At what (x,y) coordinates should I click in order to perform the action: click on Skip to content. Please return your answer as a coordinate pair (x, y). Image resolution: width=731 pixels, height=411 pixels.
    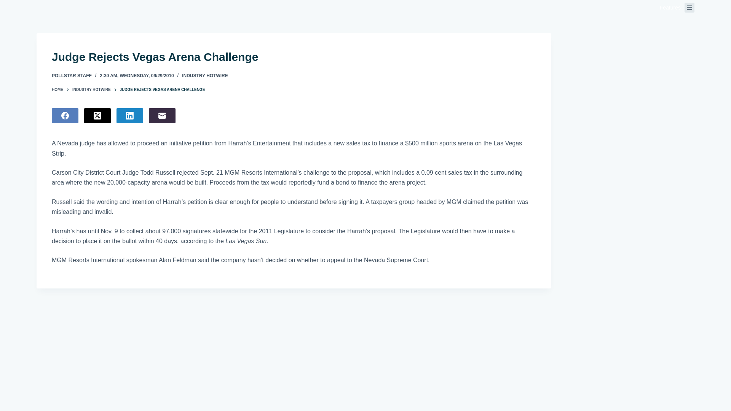
    Looking at the image, I should click on (8, 4).